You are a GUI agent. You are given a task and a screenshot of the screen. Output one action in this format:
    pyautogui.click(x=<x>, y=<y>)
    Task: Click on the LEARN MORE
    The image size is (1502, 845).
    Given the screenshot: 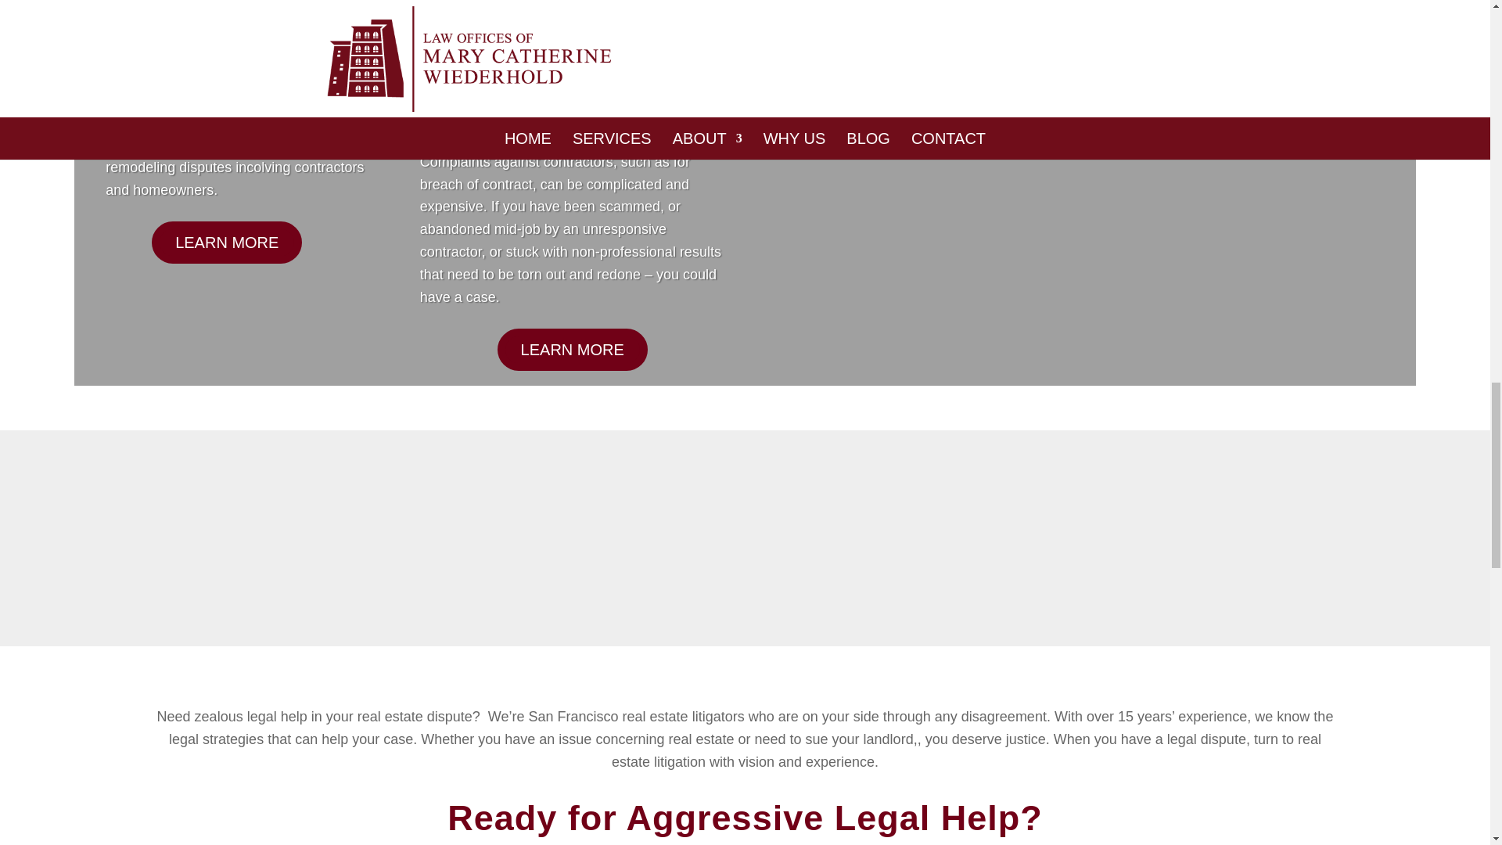 What is the action you would take?
    pyautogui.click(x=918, y=39)
    